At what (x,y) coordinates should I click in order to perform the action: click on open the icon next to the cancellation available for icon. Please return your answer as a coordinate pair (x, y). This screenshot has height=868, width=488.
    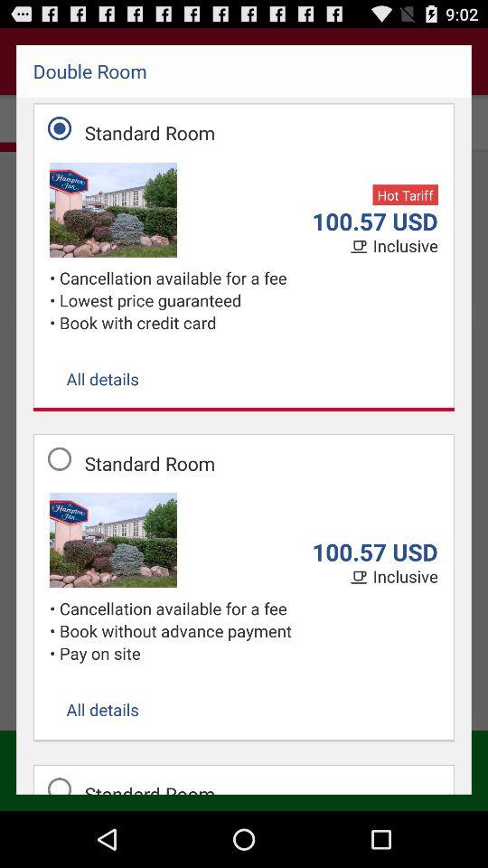
    Looking at the image, I should click on (54, 300).